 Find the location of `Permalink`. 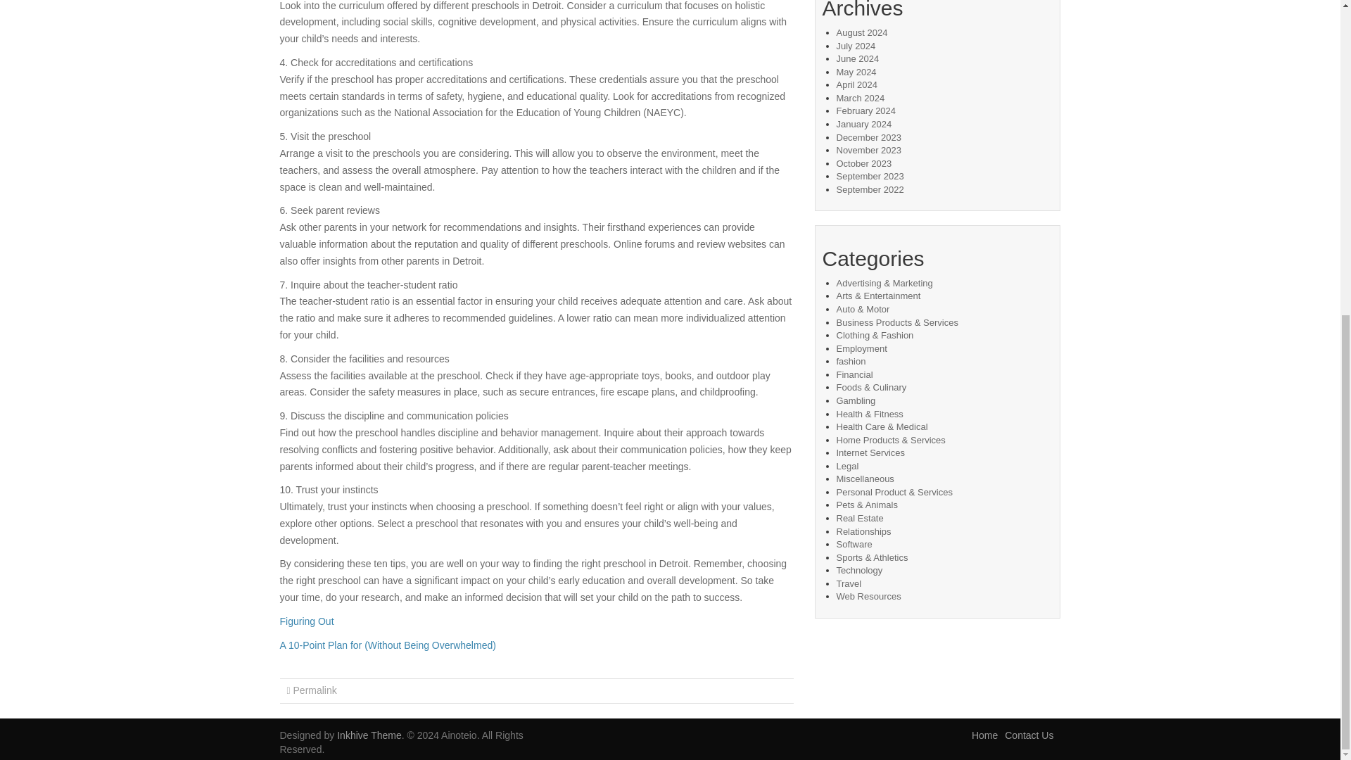

Permalink is located at coordinates (315, 690).